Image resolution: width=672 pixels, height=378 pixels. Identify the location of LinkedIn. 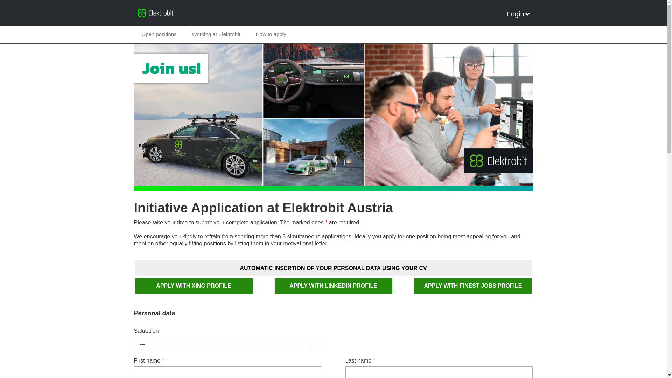
(333, 286).